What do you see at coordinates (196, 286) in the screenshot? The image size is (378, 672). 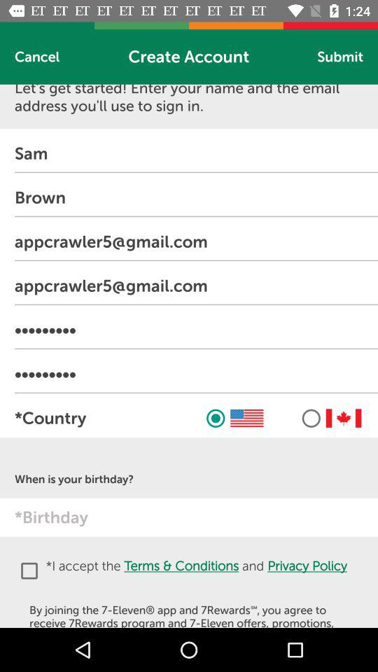 I see `click the text from fourth row` at bounding box center [196, 286].